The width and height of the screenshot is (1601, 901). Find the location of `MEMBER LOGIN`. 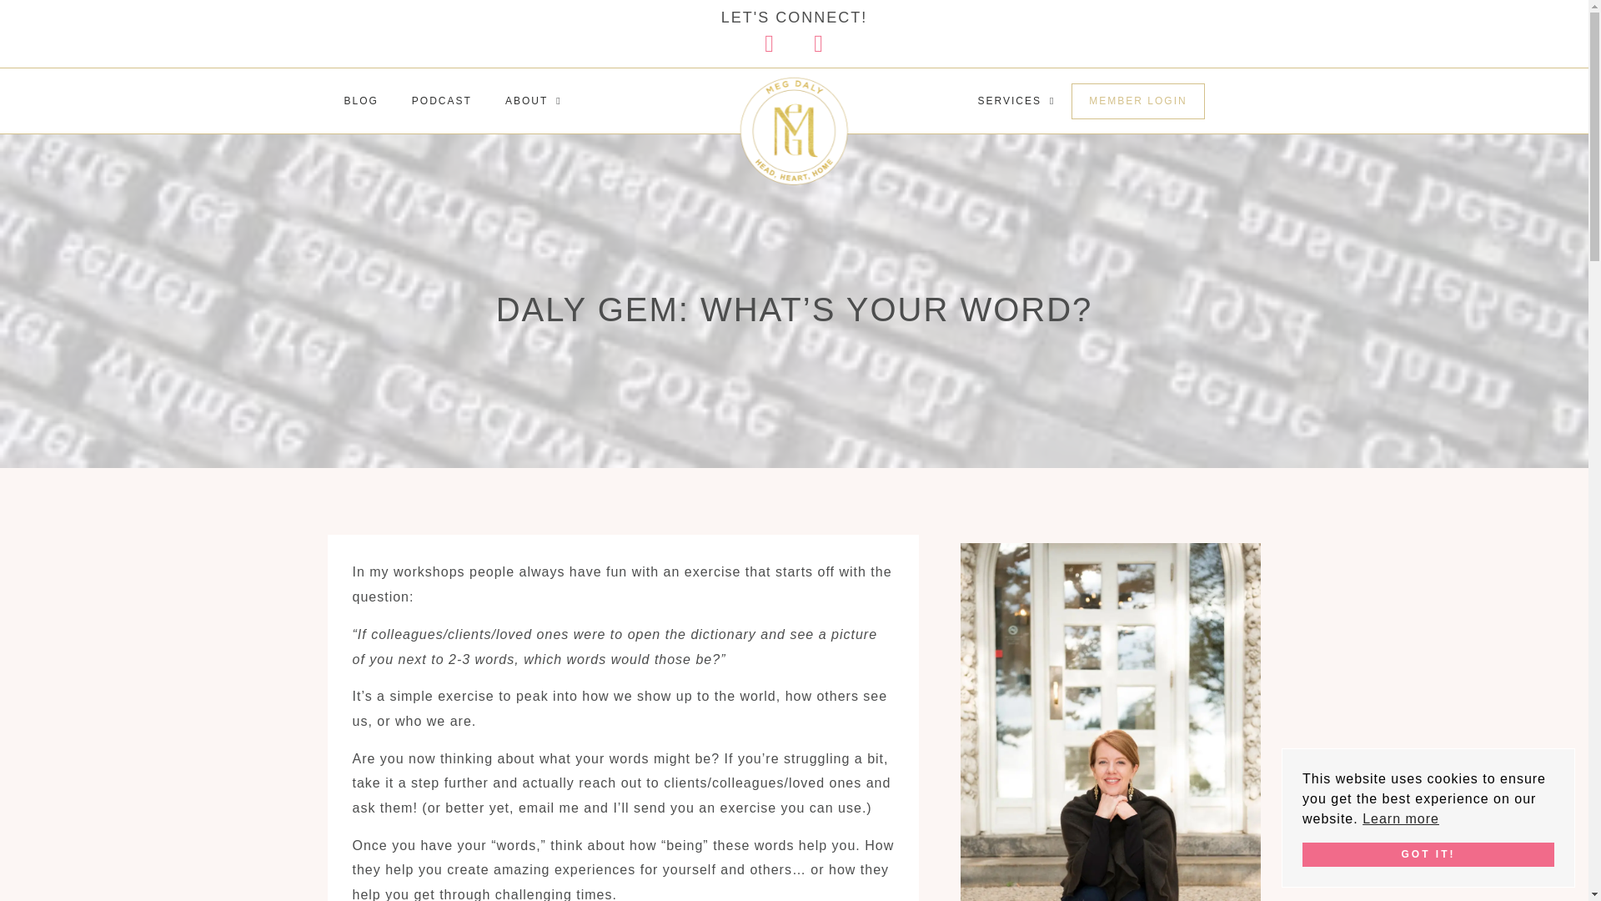

MEMBER LOGIN is located at coordinates (1137, 101).